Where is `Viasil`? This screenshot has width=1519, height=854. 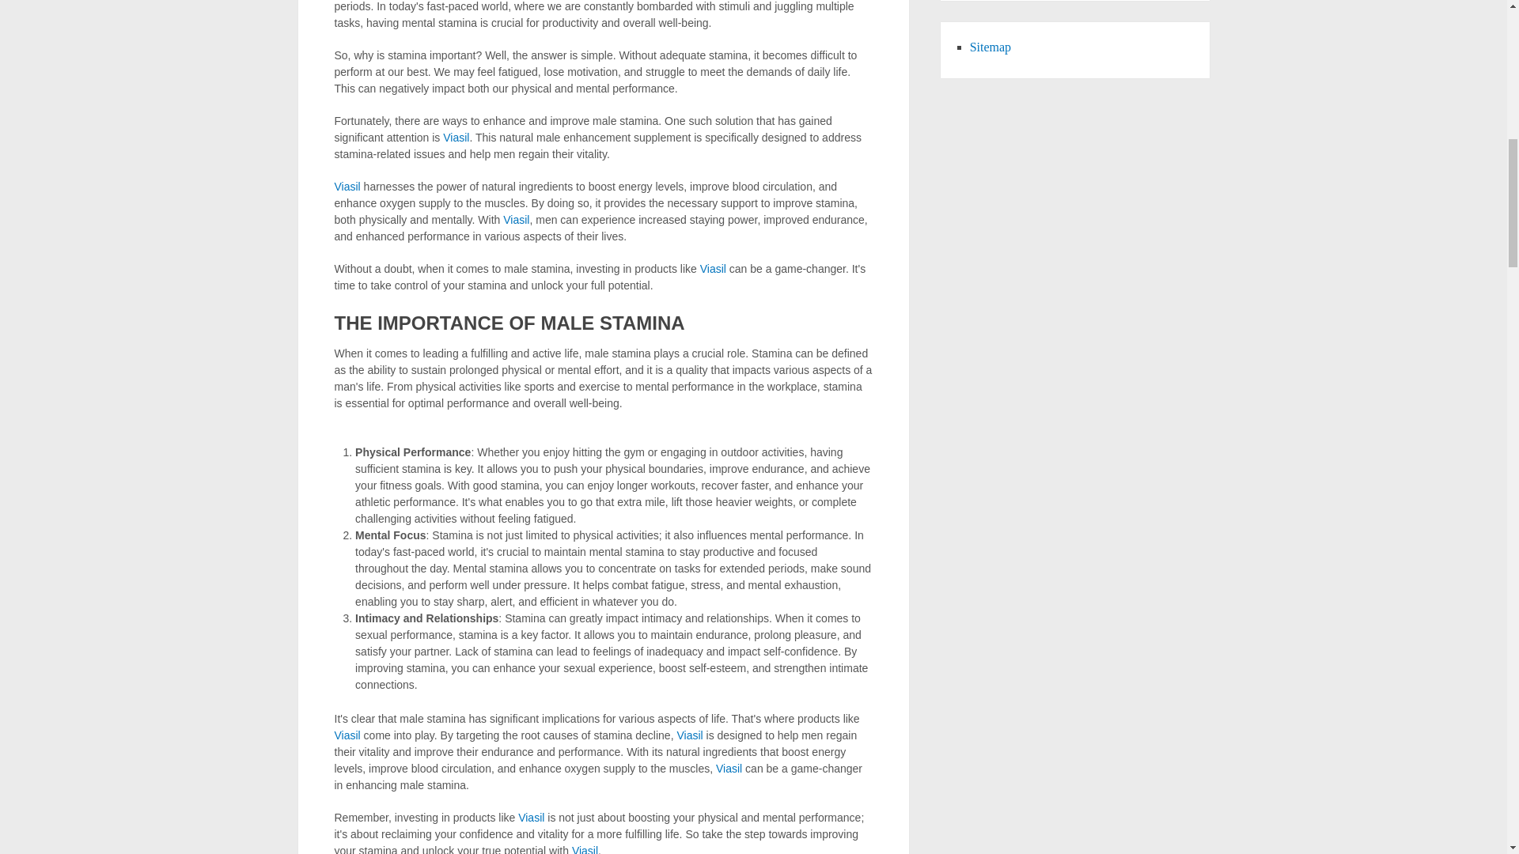 Viasil is located at coordinates (585, 849).